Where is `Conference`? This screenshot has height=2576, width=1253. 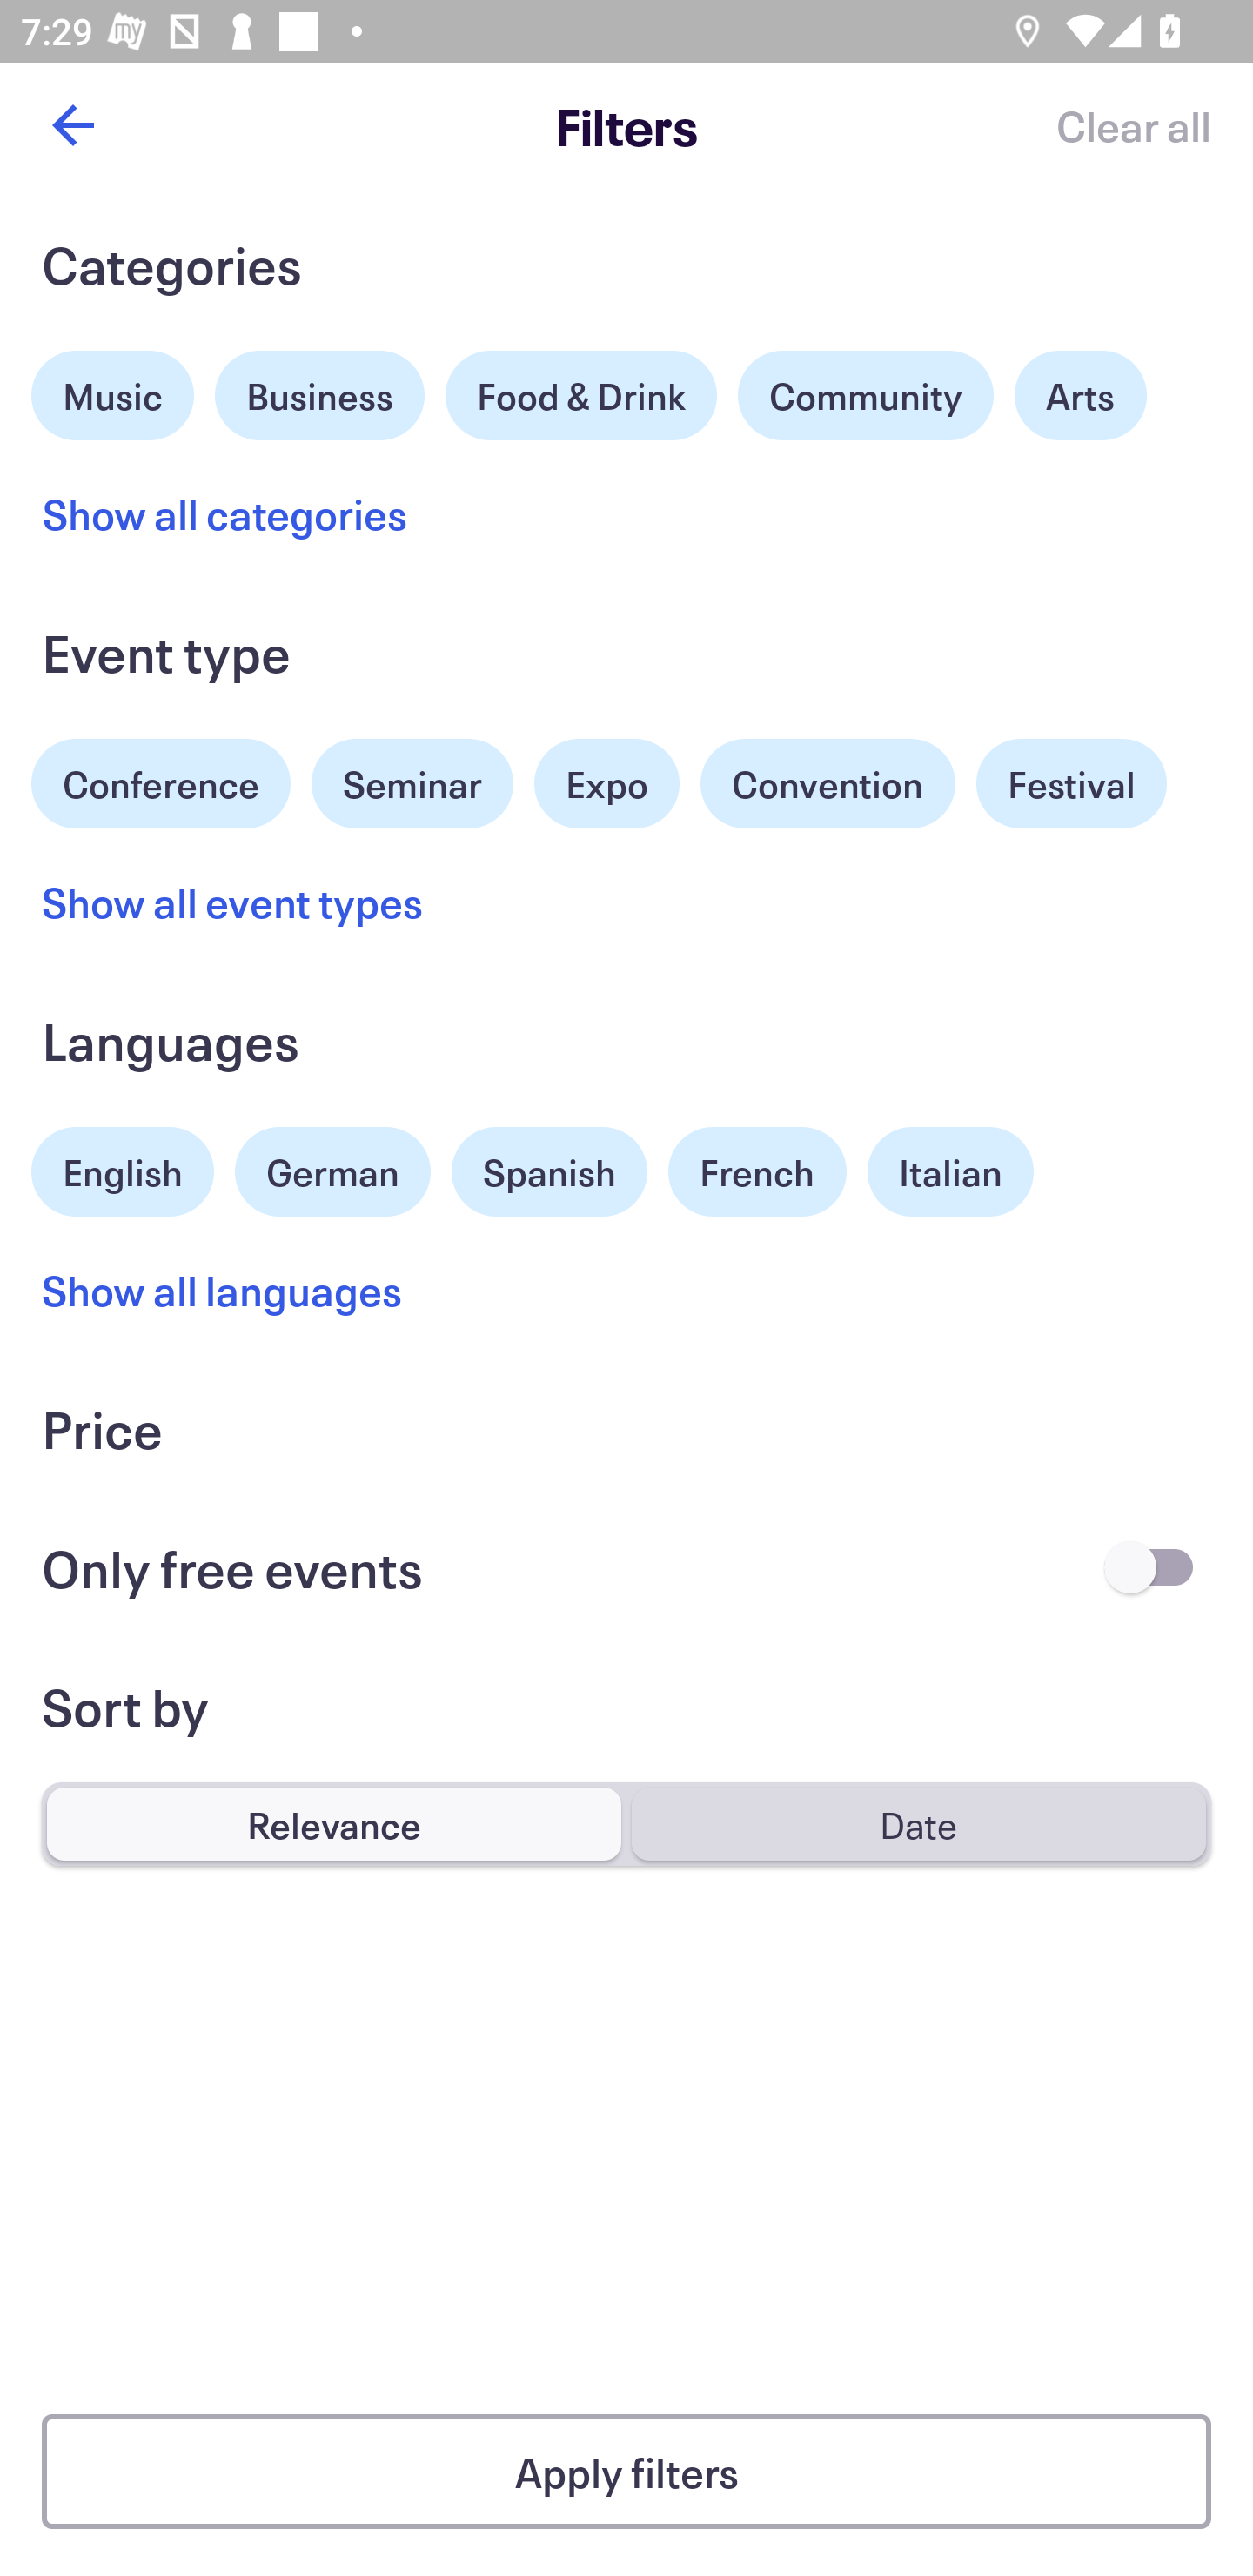 Conference is located at coordinates (161, 780).